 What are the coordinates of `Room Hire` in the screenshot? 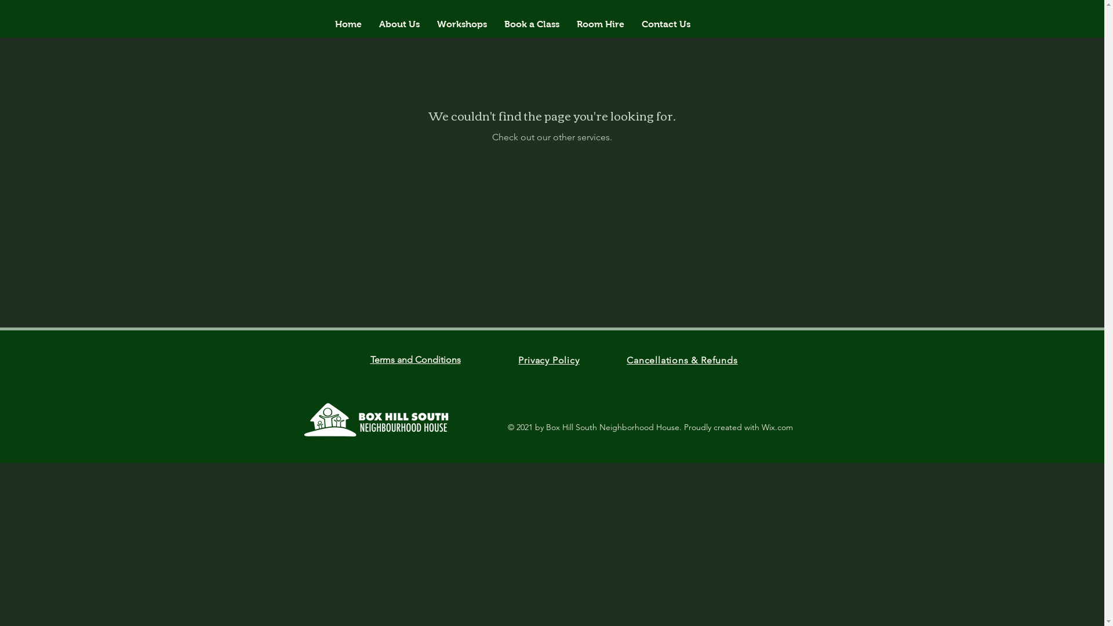 It's located at (601, 24).